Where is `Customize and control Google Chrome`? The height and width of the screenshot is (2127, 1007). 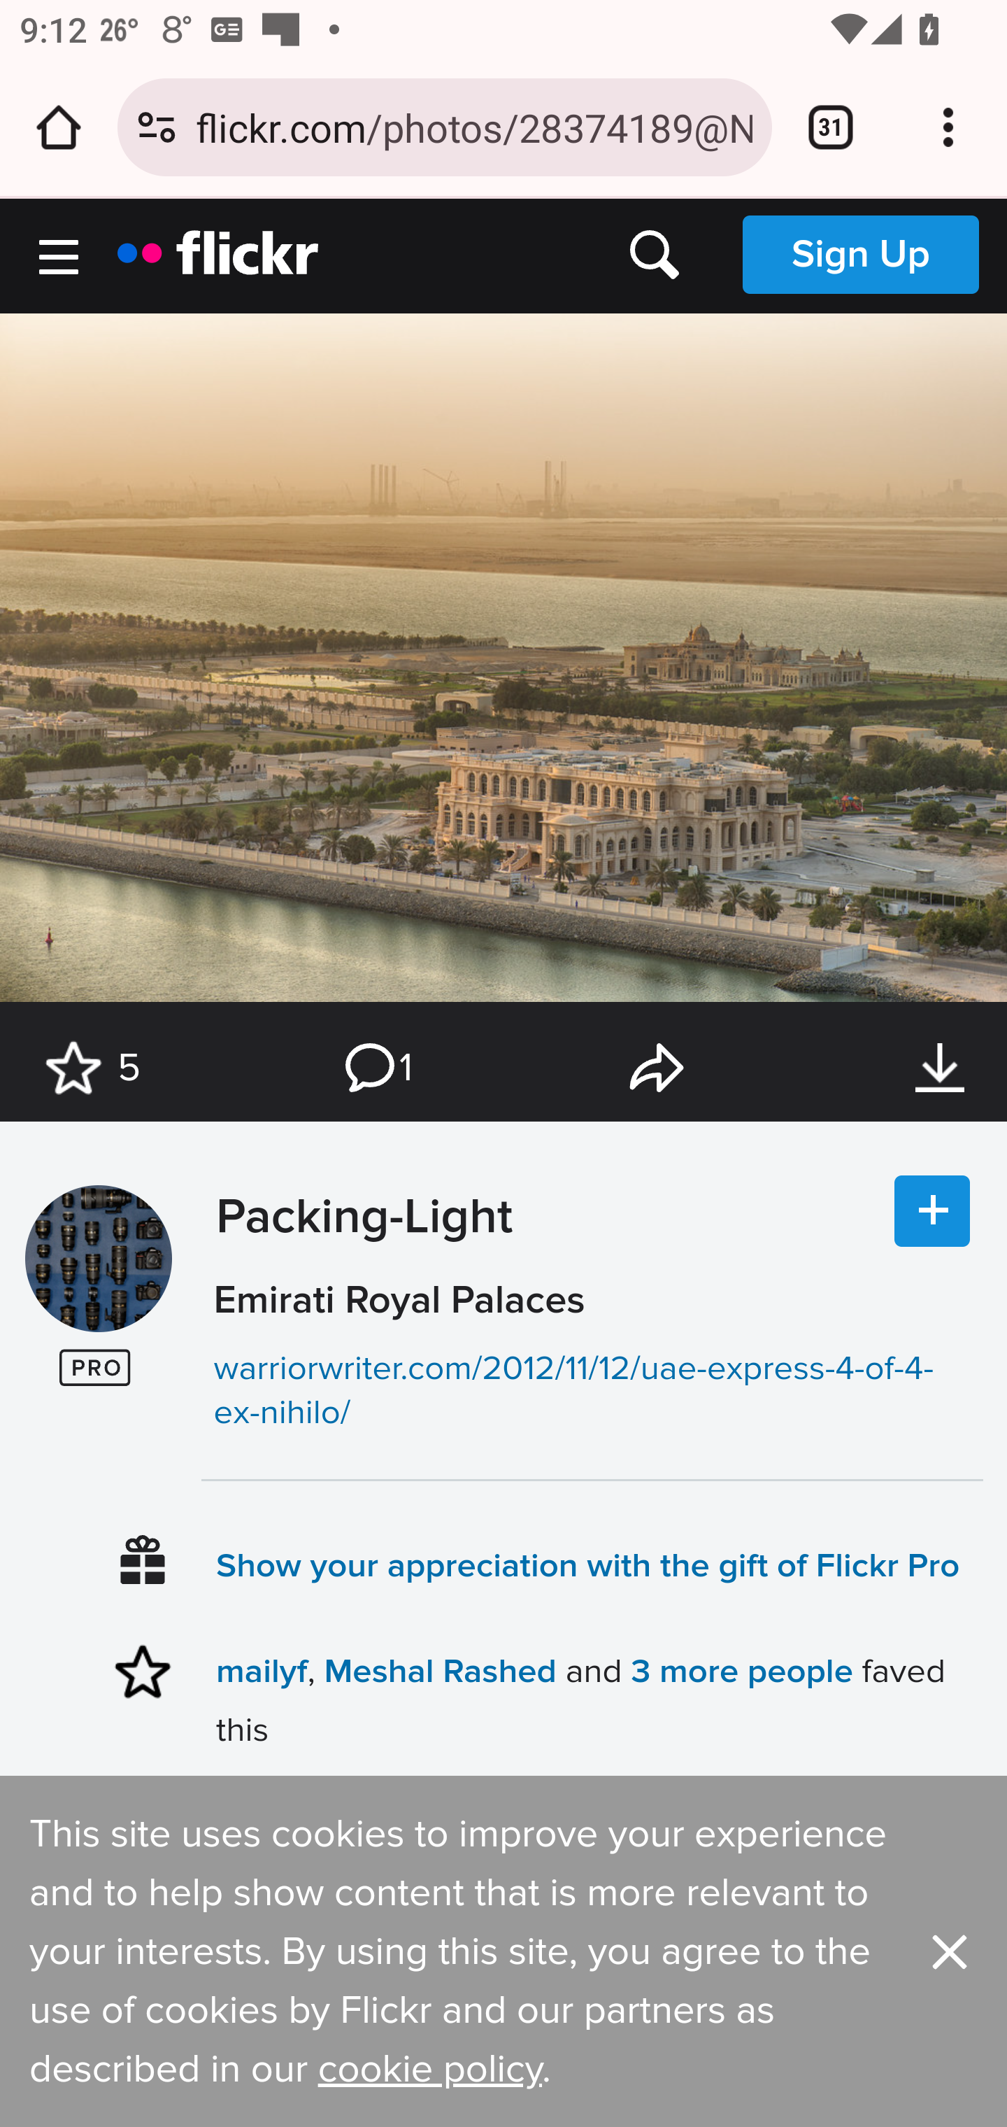
Customize and control Google Chrome is located at coordinates (948, 127).